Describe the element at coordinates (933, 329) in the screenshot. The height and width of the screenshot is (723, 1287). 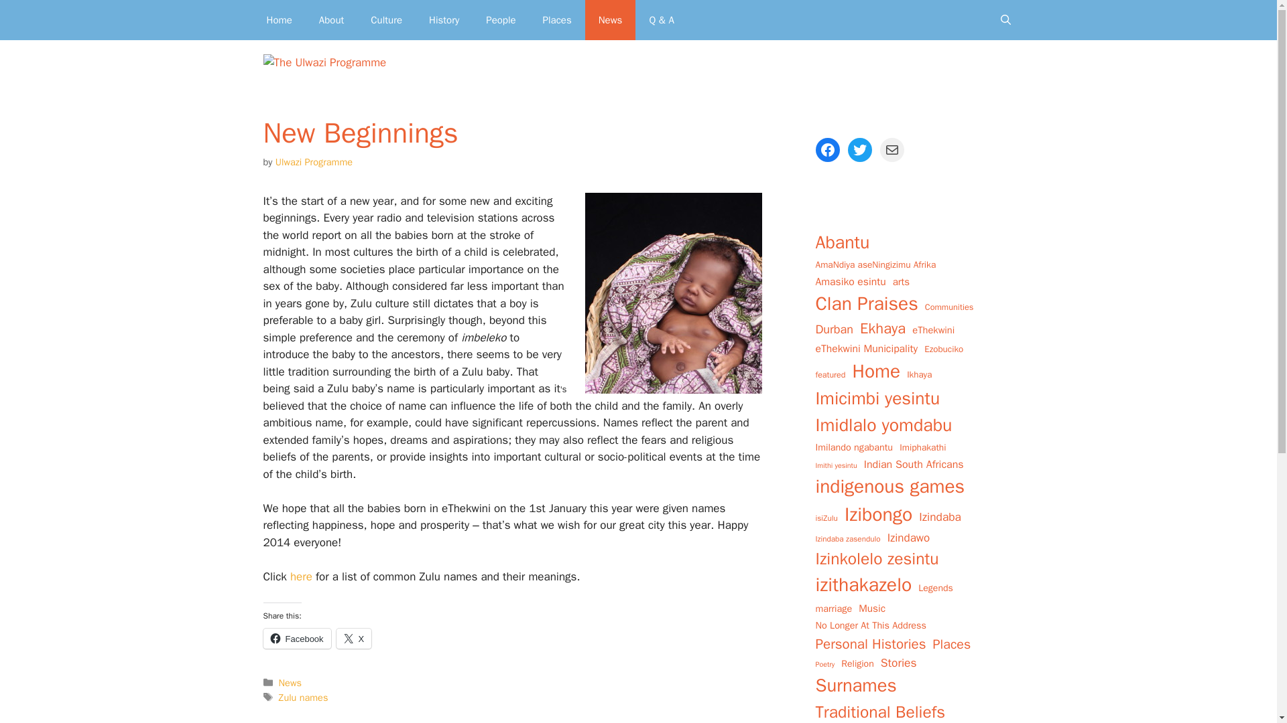
I see `eThekwini` at that location.